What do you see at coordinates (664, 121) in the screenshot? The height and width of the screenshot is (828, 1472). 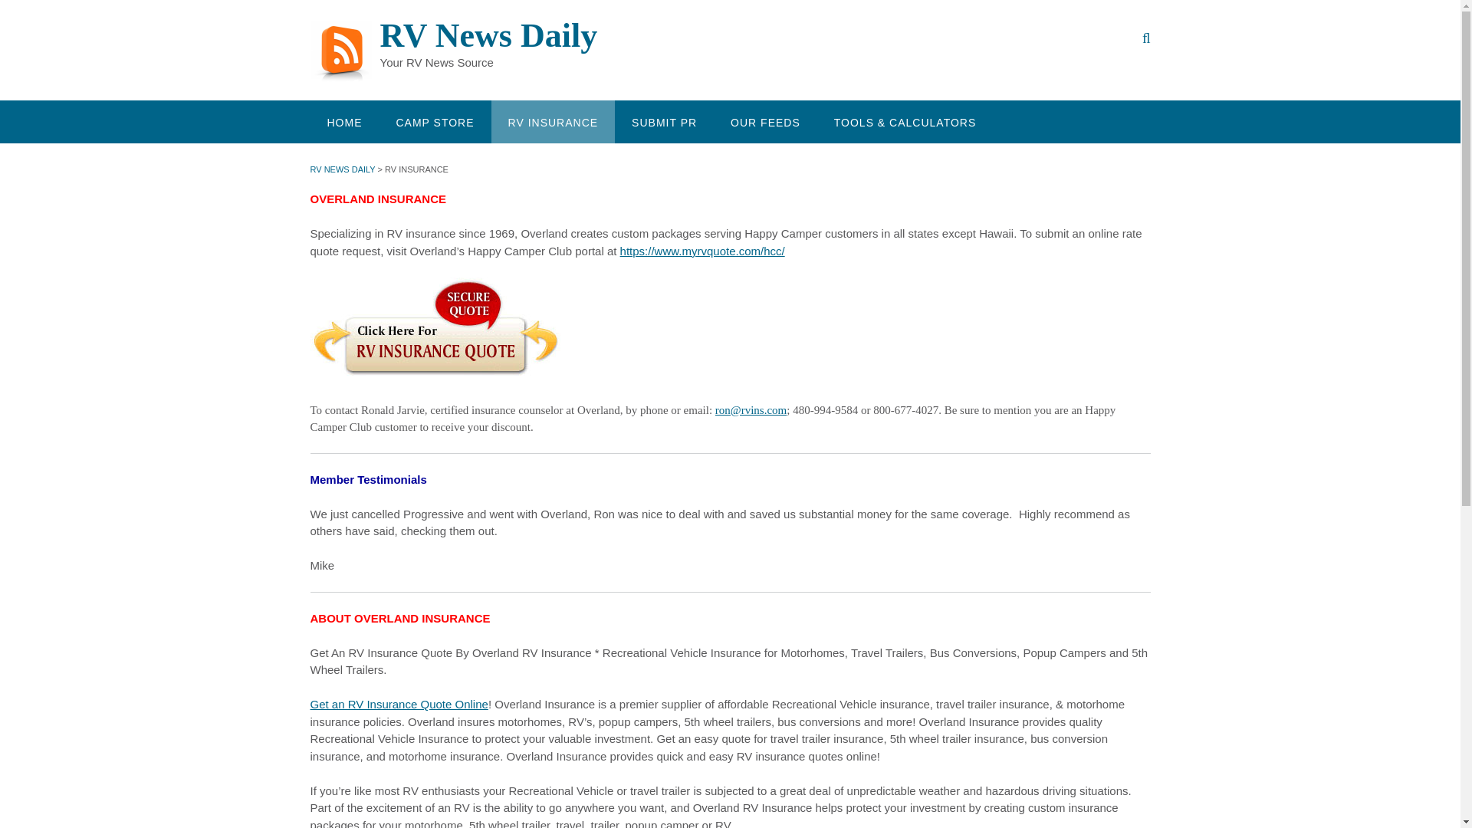 I see `SUBMIT PR` at bounding box center [664, 121].